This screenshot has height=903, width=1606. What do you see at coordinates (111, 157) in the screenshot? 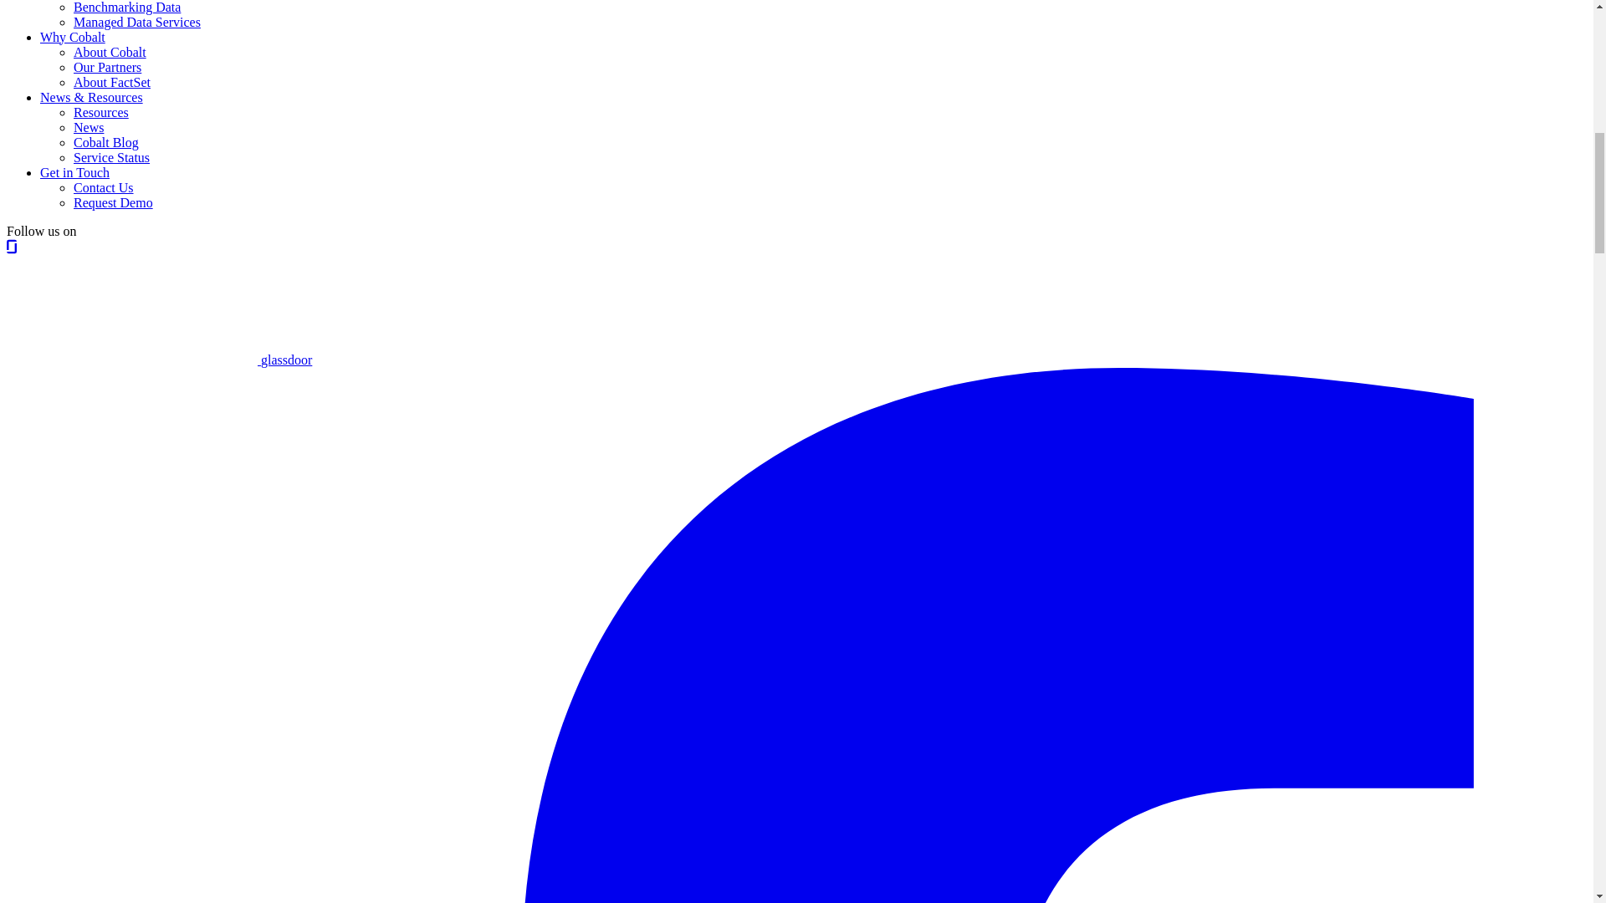
I see `Service Status` at bounding box center [111, 157].